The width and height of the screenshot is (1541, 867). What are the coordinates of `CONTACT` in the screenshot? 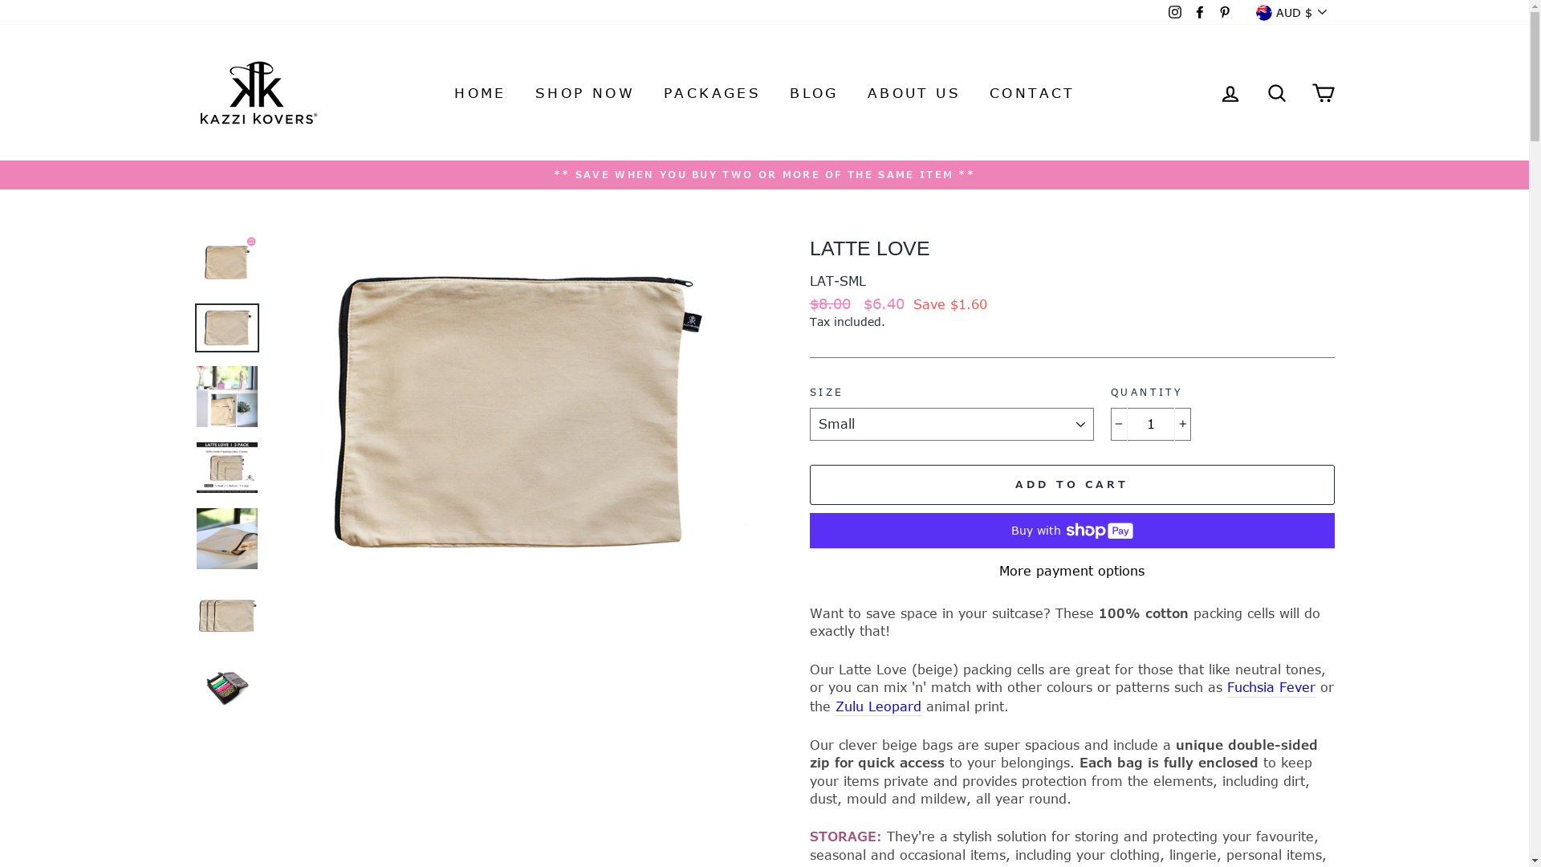 It's located at (1032, 93).